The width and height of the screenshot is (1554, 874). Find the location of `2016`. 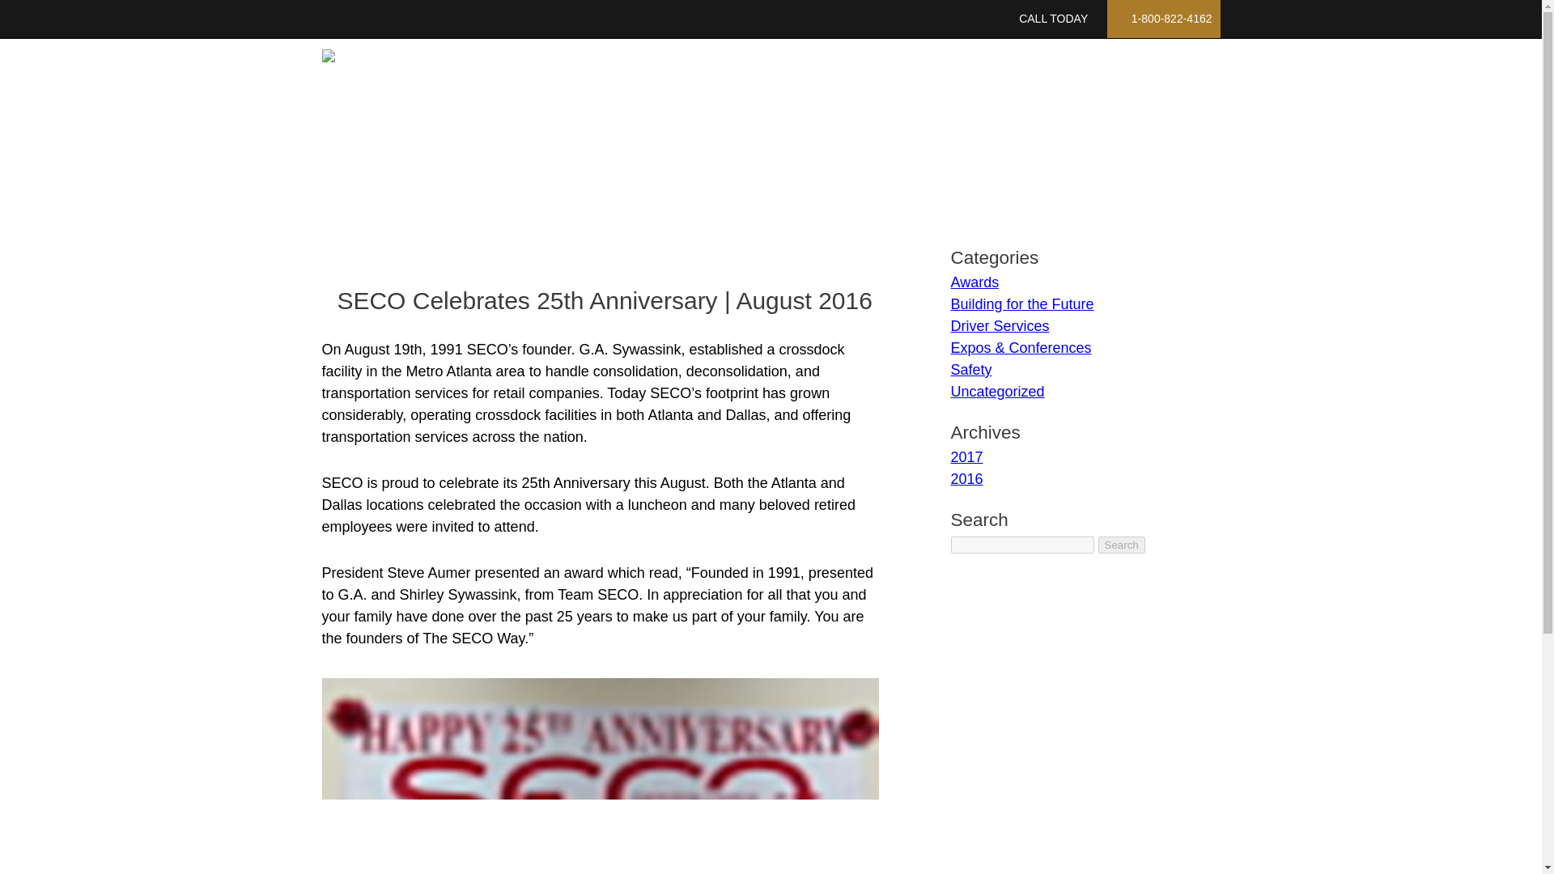

2016 is located at coordinates (966, 479).